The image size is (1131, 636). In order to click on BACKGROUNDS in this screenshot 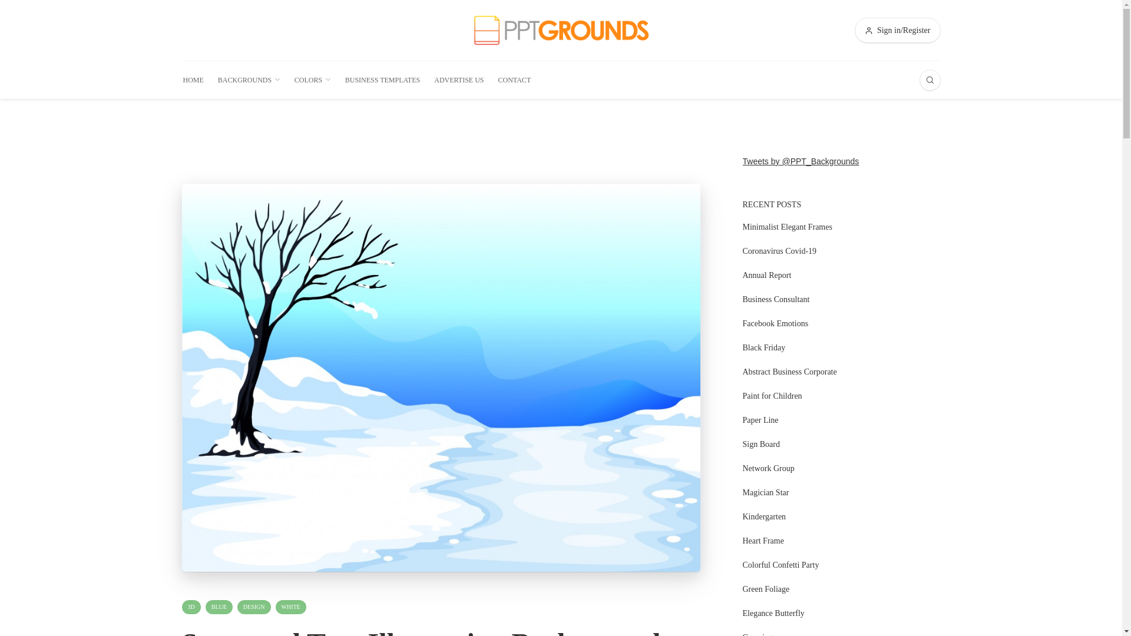, I will do `click(249, 80)`.